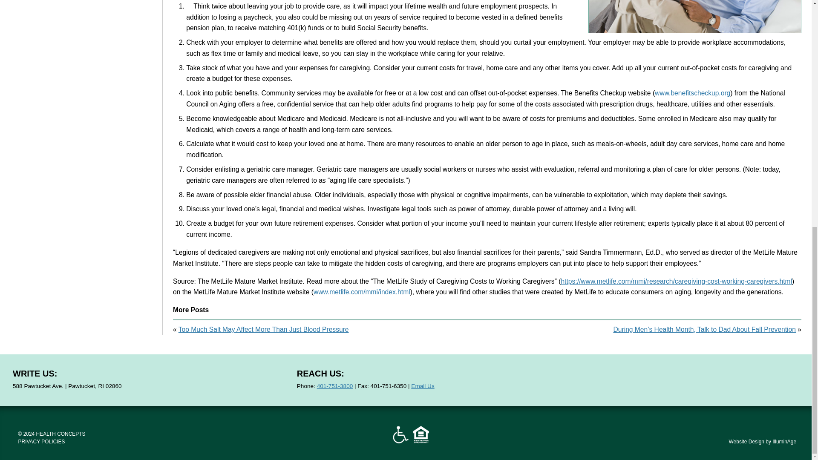 The width and height of the screenshot is (818, 460). I want to click on PRIVACY POLICIES, so click(42, 442).